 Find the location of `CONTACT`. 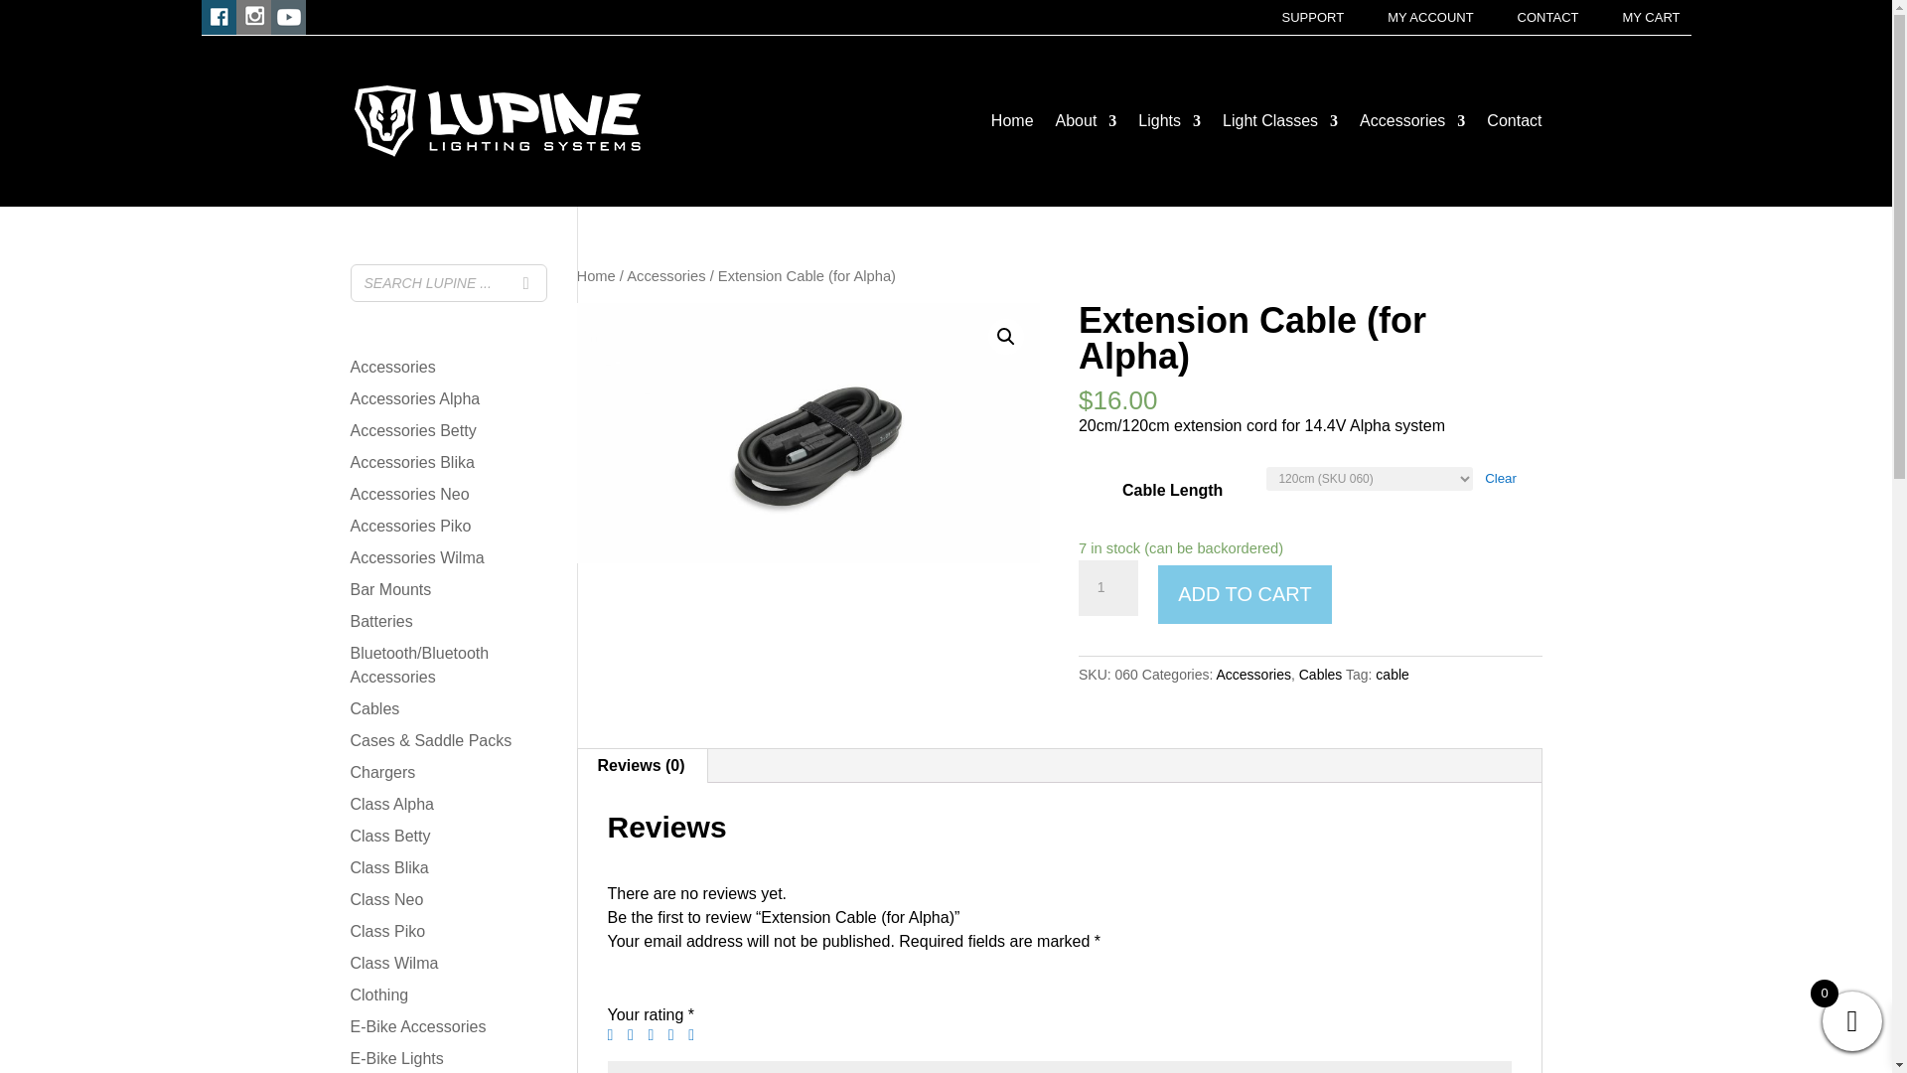

CONTACT is located at coordinates (1547, 18).